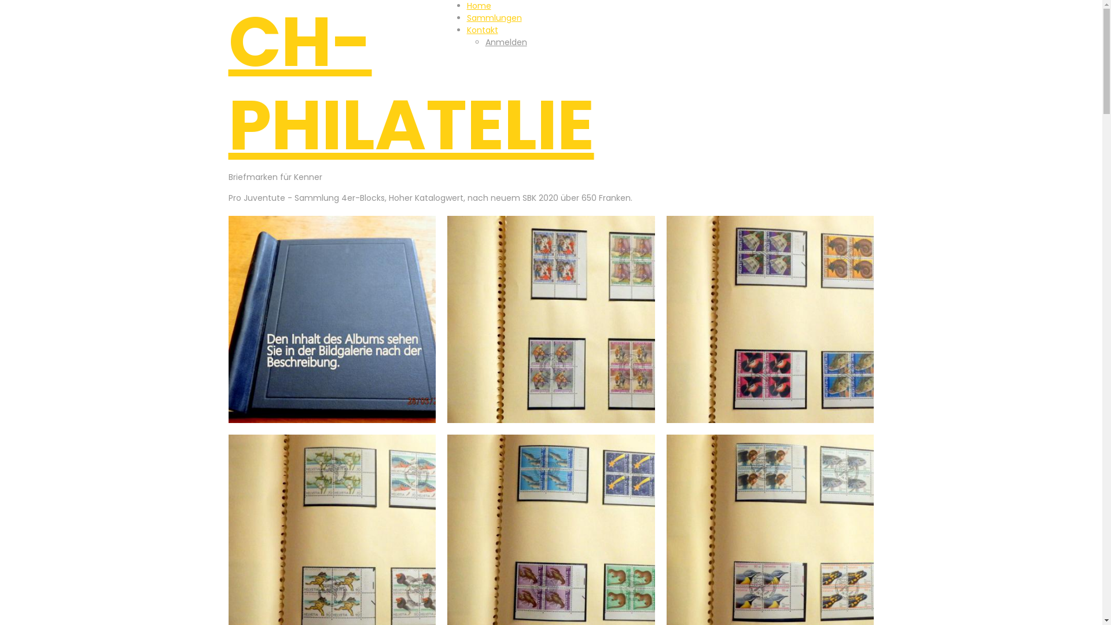 The image size is (1111, 625). I want to click on Anmelden, so click(506, 42).